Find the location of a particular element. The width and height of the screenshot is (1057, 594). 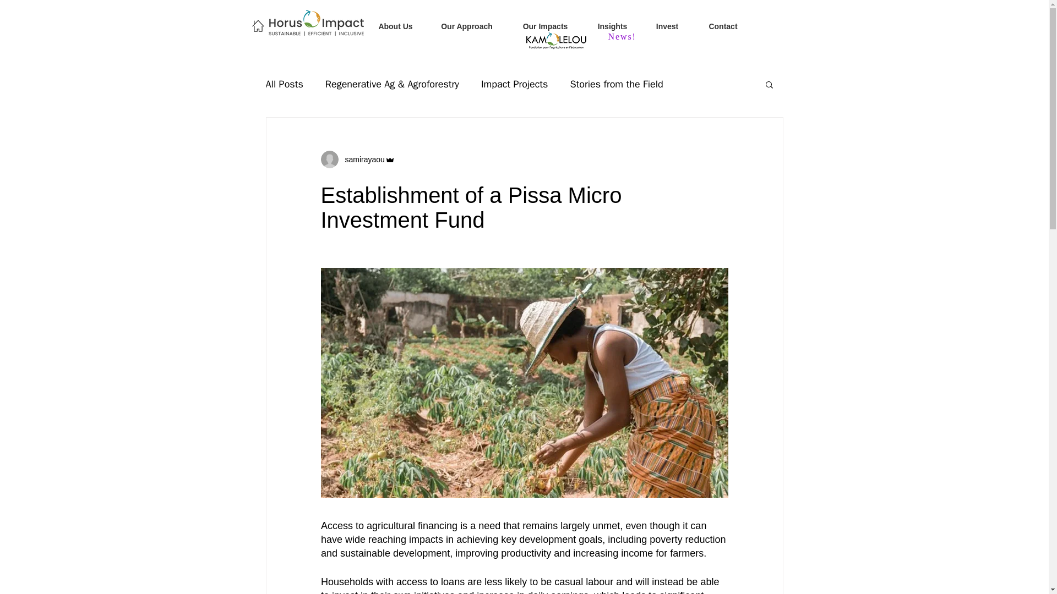

Stories from the Field is located at coordinates (615, 84).